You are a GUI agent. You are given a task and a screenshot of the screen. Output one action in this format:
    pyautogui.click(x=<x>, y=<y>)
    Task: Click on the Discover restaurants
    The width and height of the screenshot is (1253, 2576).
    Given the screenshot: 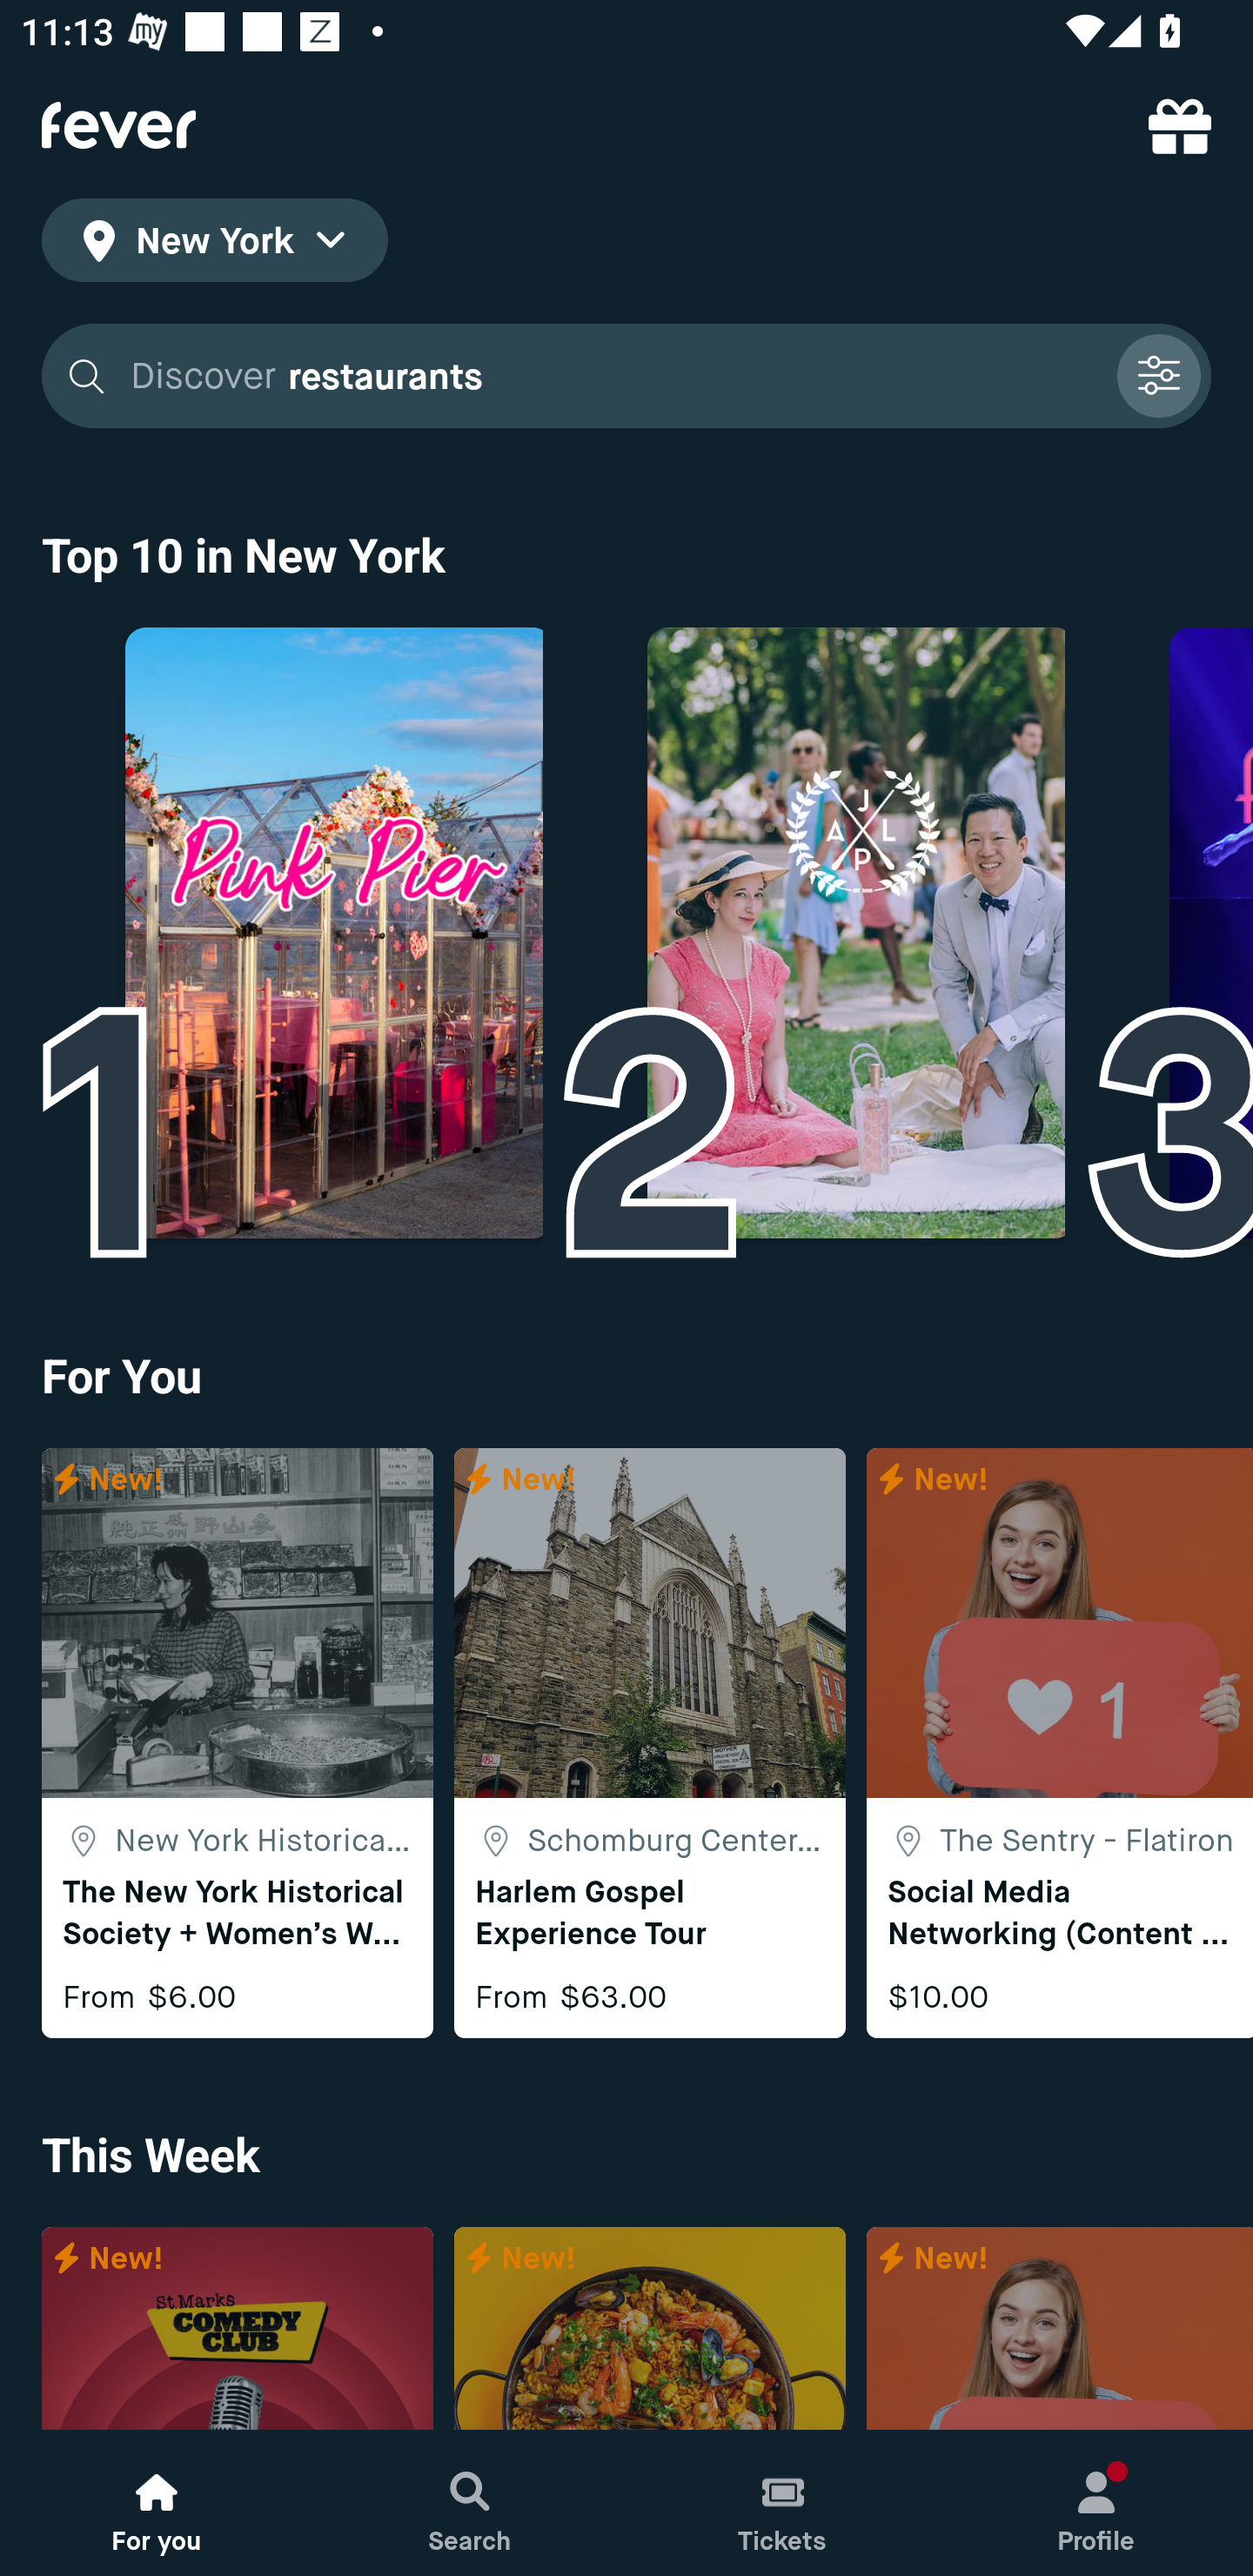 What is the action you would take?
    pyautogui.click(x=613, y=376)
    